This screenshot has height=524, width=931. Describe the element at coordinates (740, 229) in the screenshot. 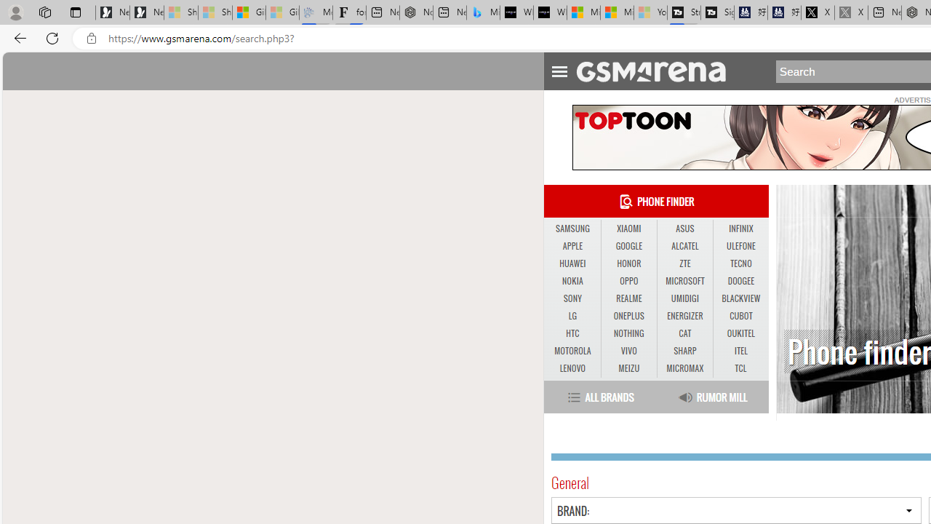

I see `INFINIX` at that location.